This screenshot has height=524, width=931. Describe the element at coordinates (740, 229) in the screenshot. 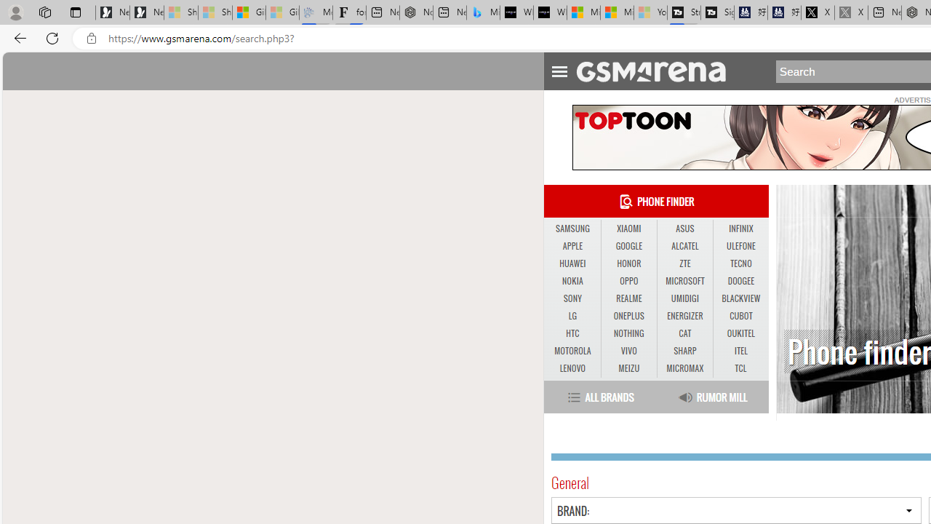

I see `INFINIX` at that location.